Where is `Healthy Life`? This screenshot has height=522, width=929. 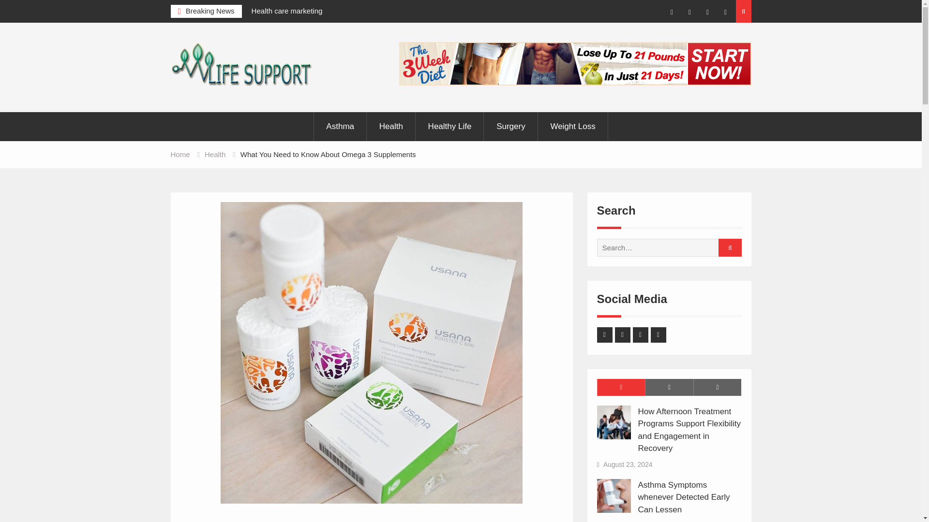
Healthy Life is located at coordinates (450, 127).